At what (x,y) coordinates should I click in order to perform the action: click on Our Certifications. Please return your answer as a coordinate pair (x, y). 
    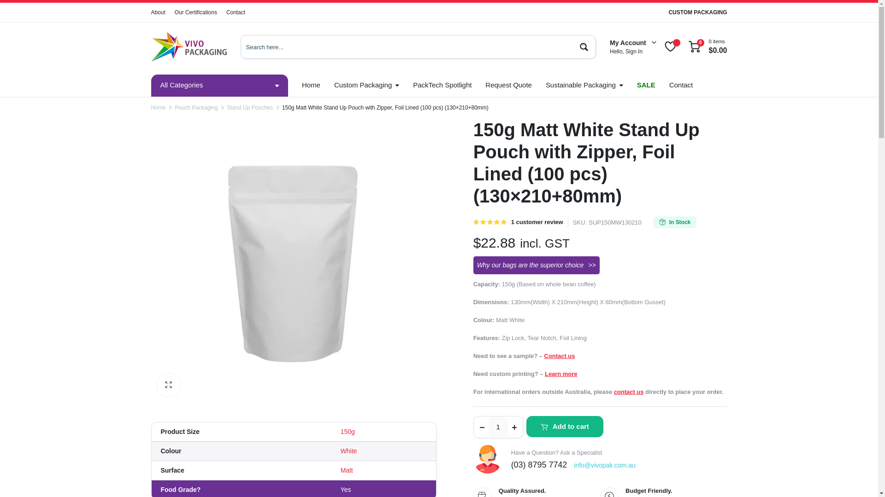
    Looking at the image, I should click on (195, 12).